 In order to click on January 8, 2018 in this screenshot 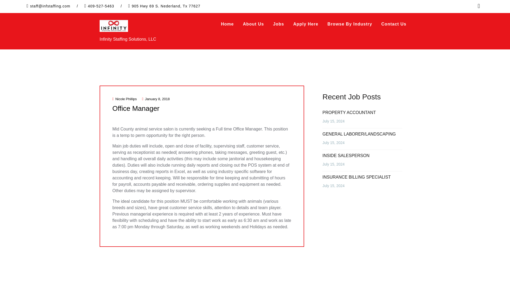, I will do `click(155, 99)`.